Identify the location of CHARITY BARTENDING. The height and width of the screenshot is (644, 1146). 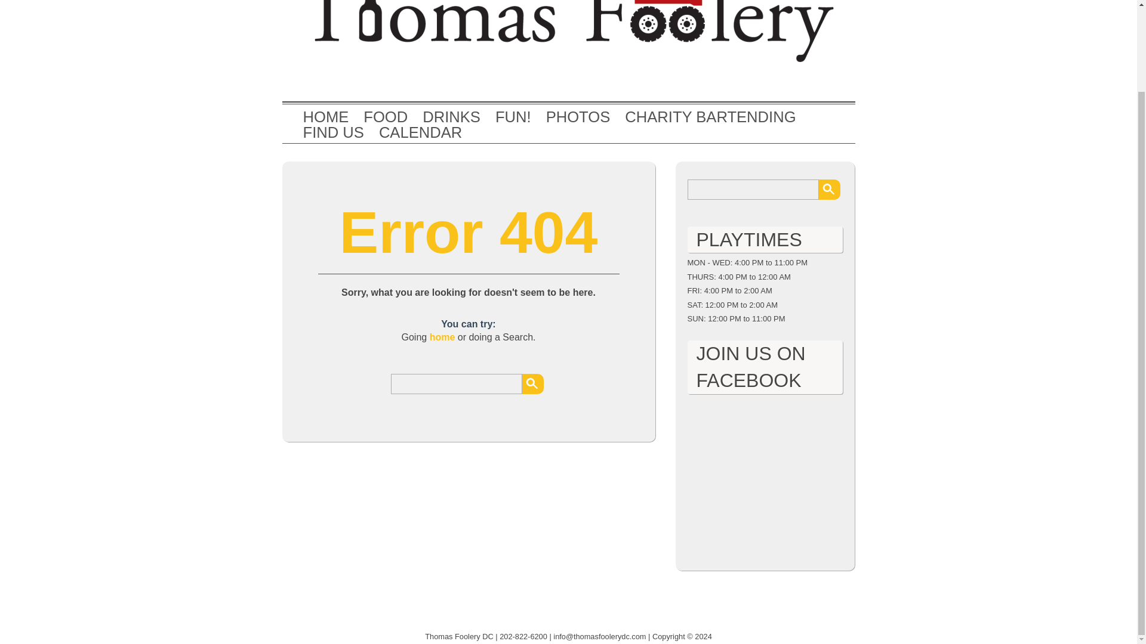
(710, 117).